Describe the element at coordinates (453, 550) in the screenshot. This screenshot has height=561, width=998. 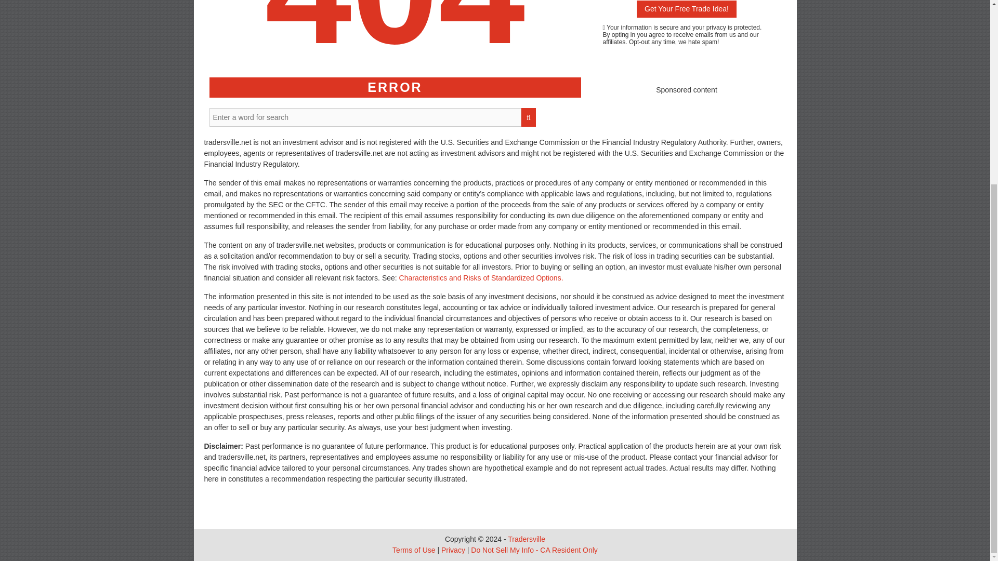
I see `Privacy` at that location.